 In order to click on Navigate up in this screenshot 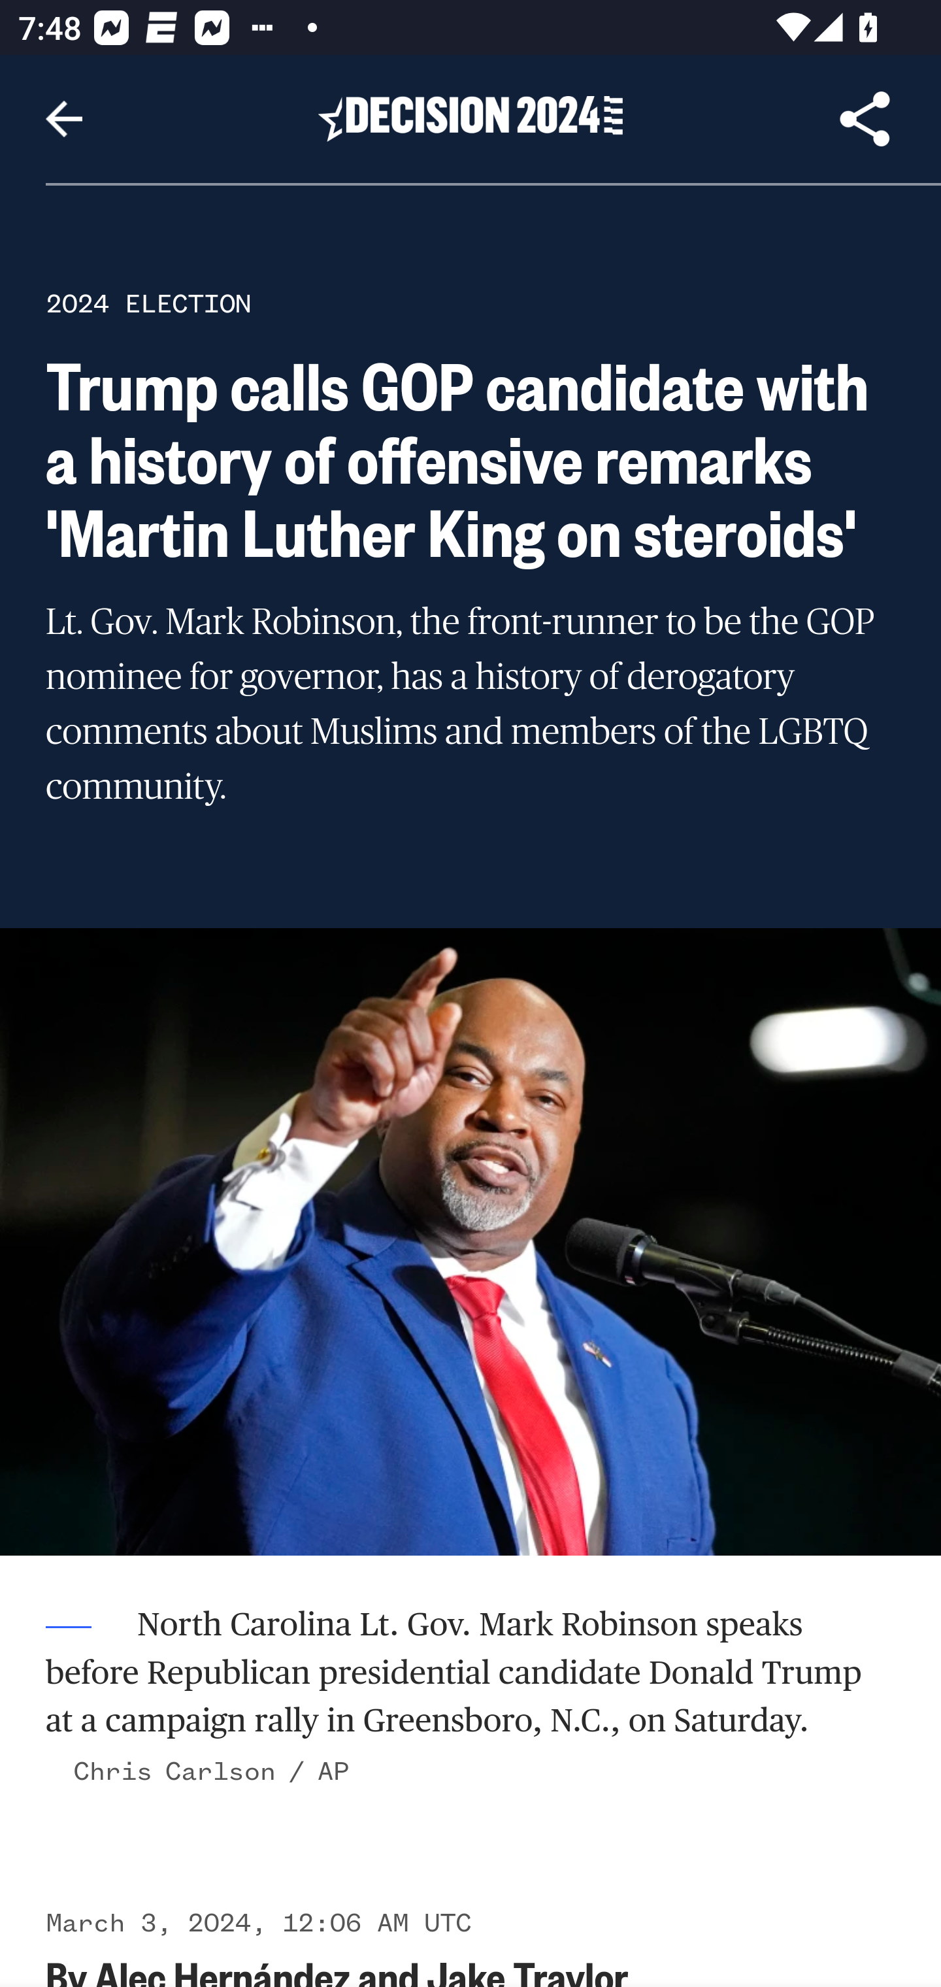, I will do `click(64, 119)`.